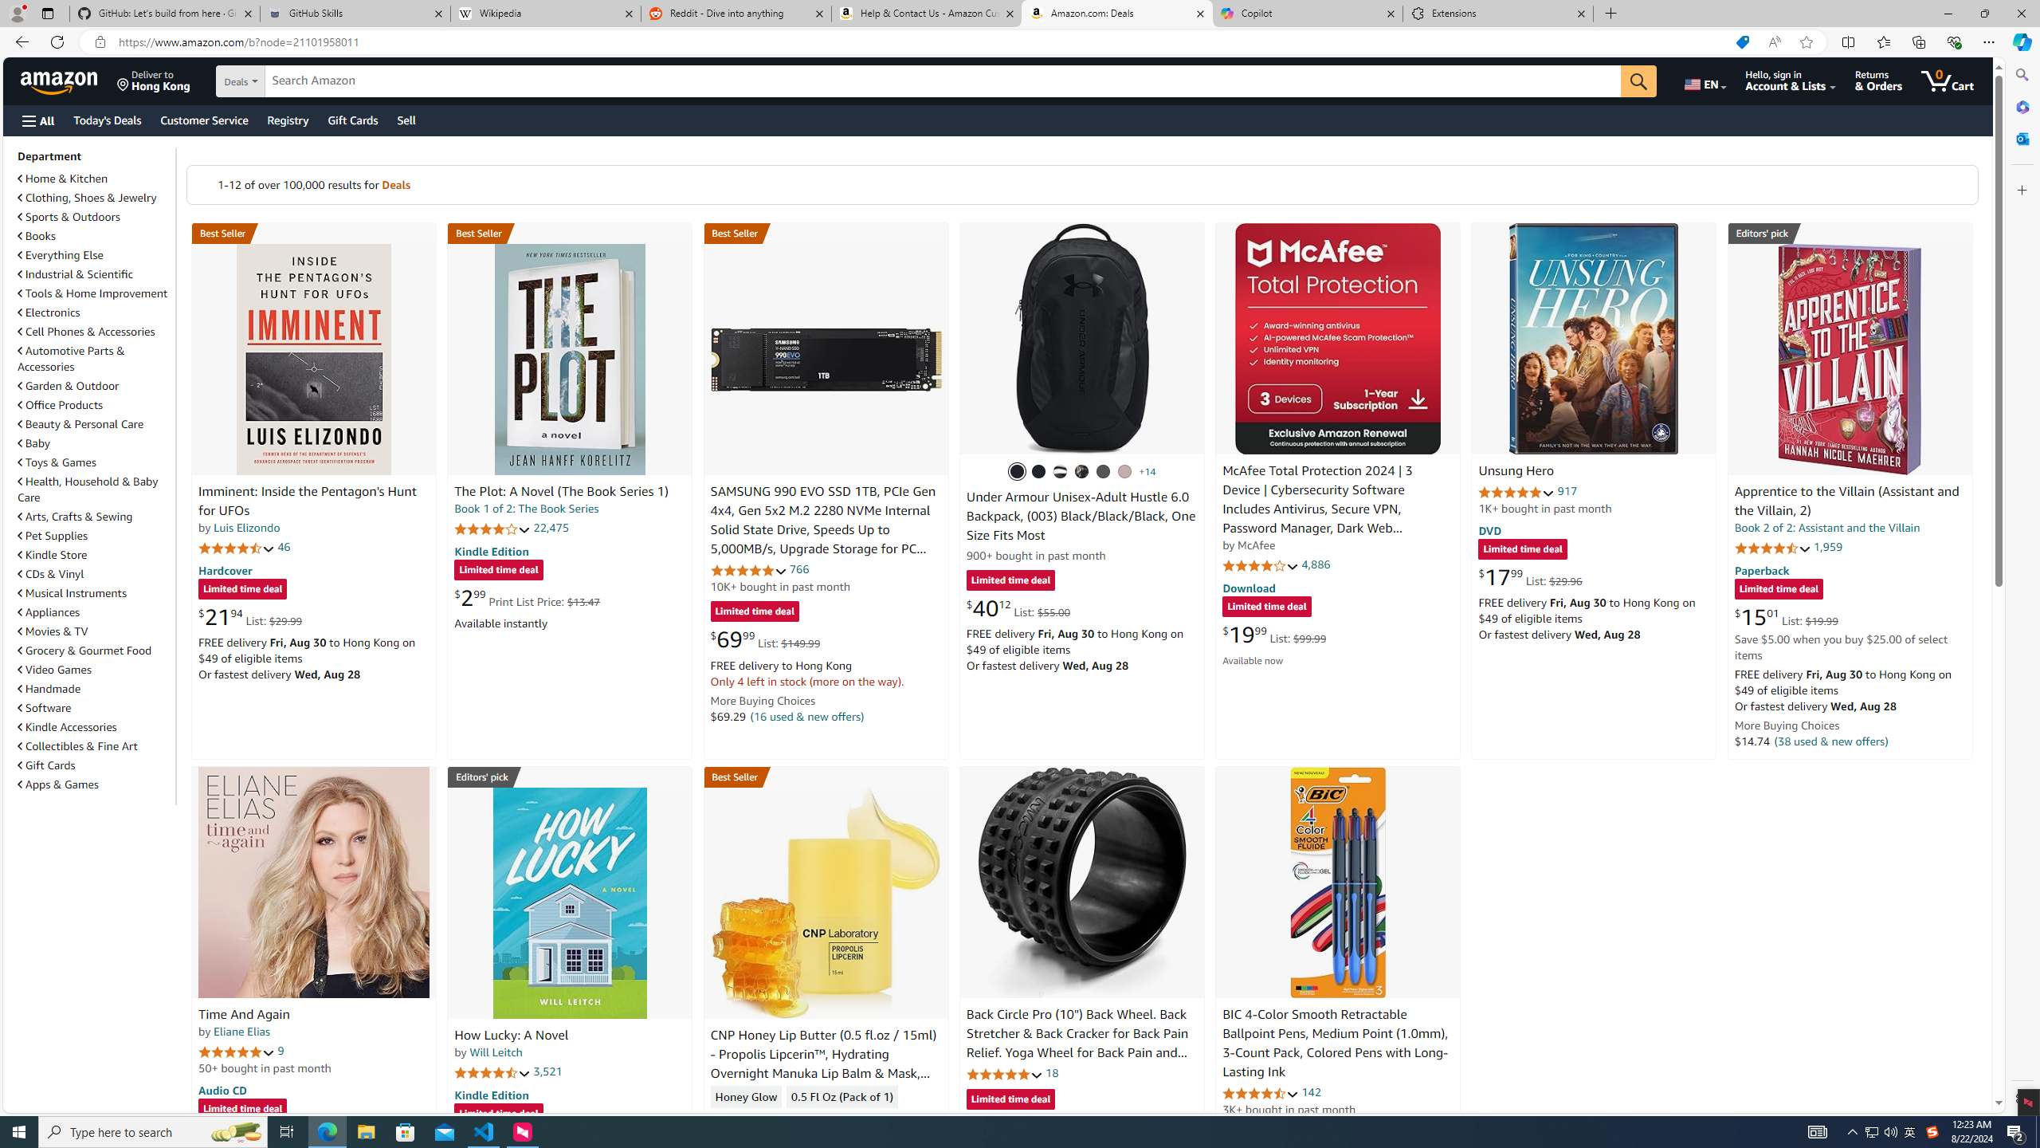 This screenshot has height=1148, width=2040. Describe the element at coordinates (95, 669) in the screenshot. I see `Video Games` at that location.